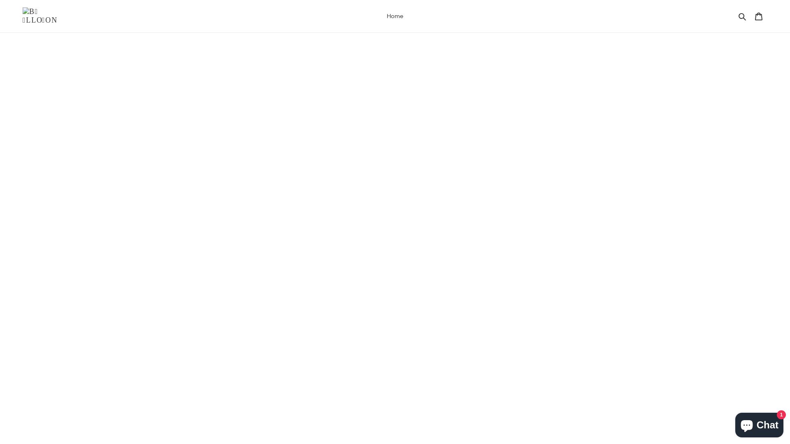 This screenshot has width=790, height=444. Describe the element at coordinates (743, 16) in the screenshot. I see `Search` at that location.